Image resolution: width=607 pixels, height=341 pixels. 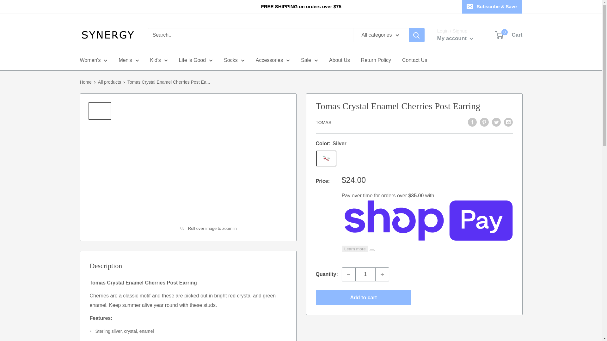 What do you see at coordinates (326, 159) in the screenshot?
I see `Silver` at bounding box center [326, 159].